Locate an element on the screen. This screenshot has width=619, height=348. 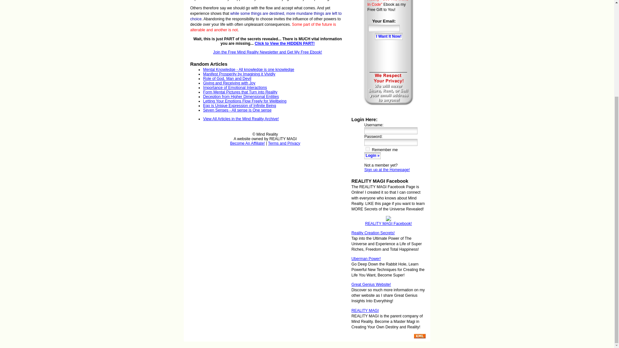
Deception from Higher Dimensional Entities is located at coordinates (241, 96).